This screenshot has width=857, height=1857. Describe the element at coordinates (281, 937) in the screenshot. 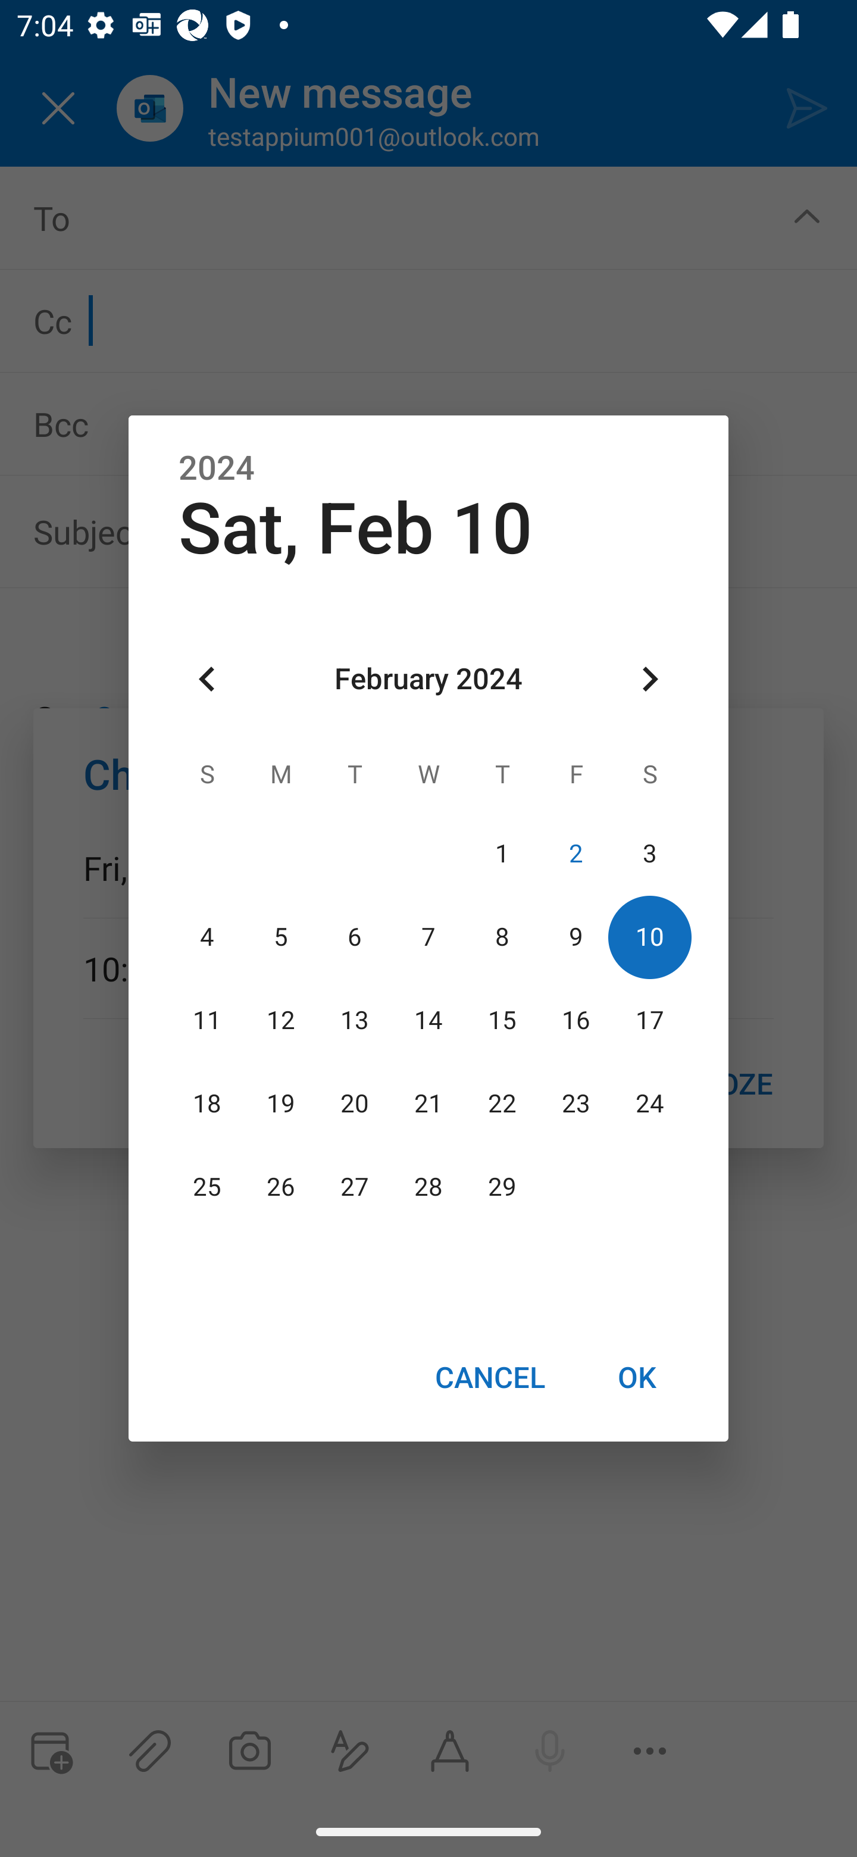

I see `5 05 February 2024` at that location.